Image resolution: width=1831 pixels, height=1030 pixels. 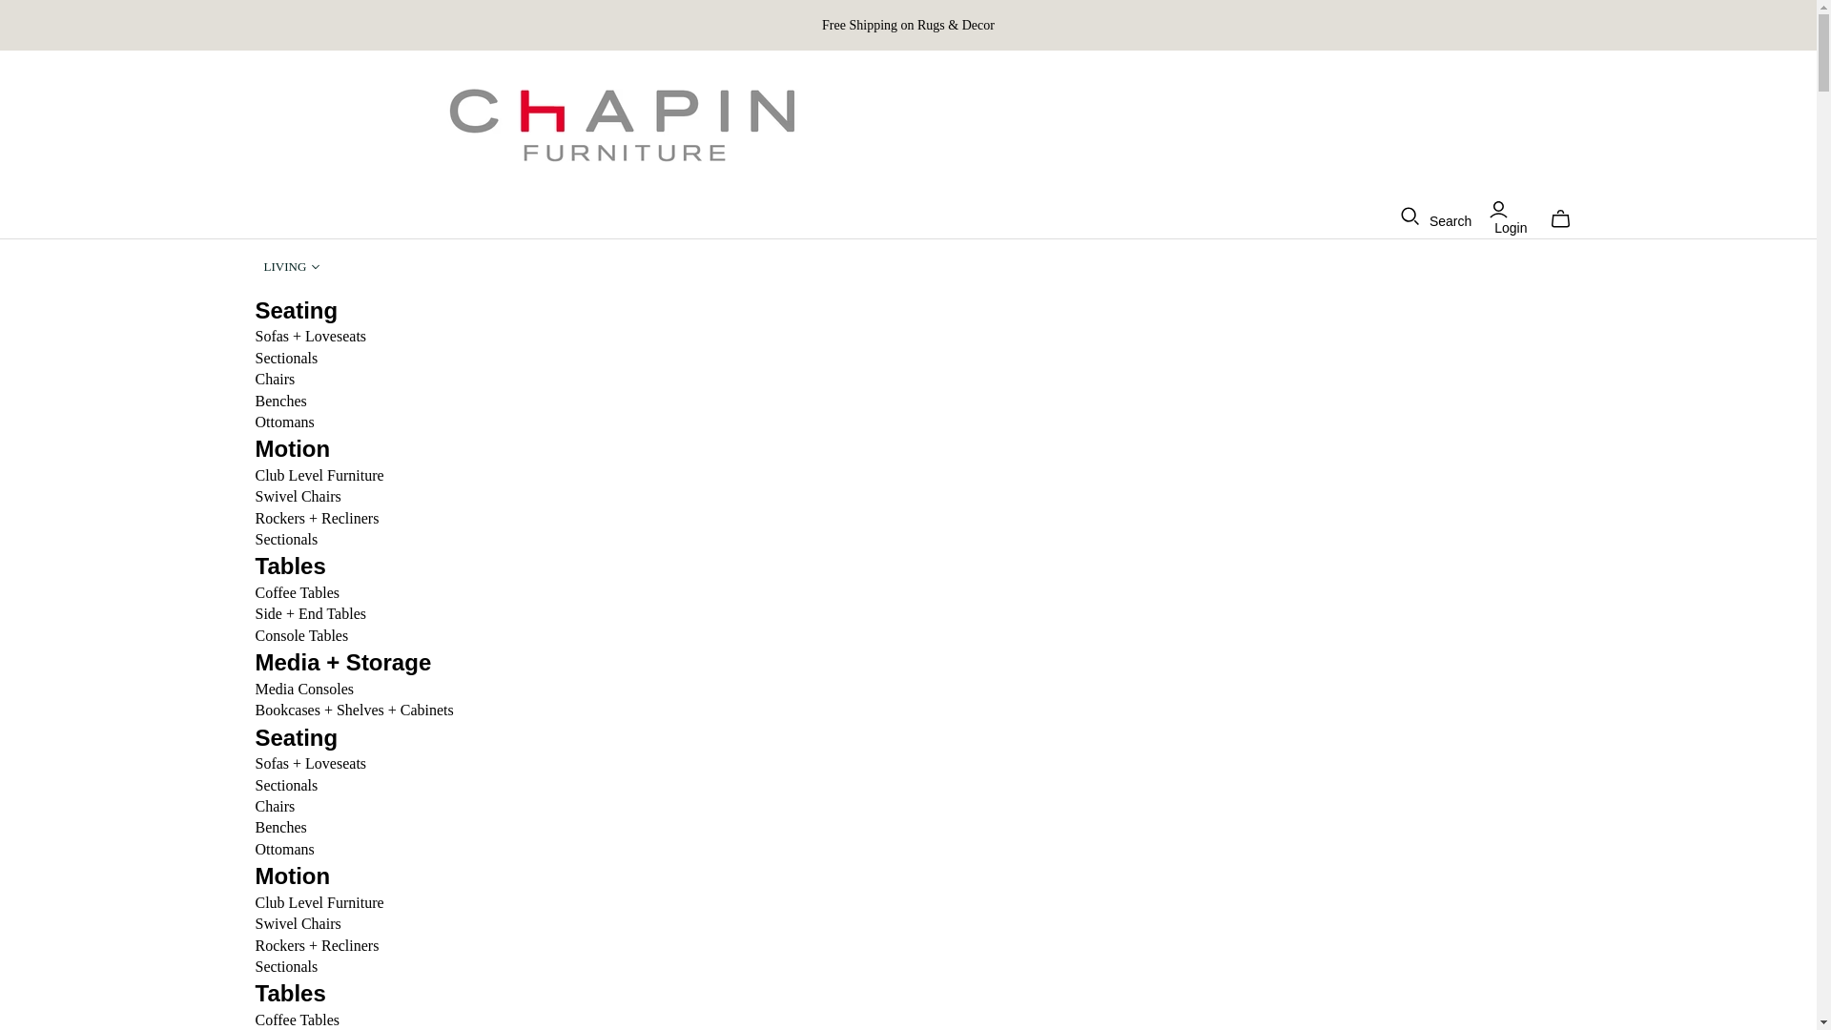 I want to click on Sectionals, so click(x=287, y=359).